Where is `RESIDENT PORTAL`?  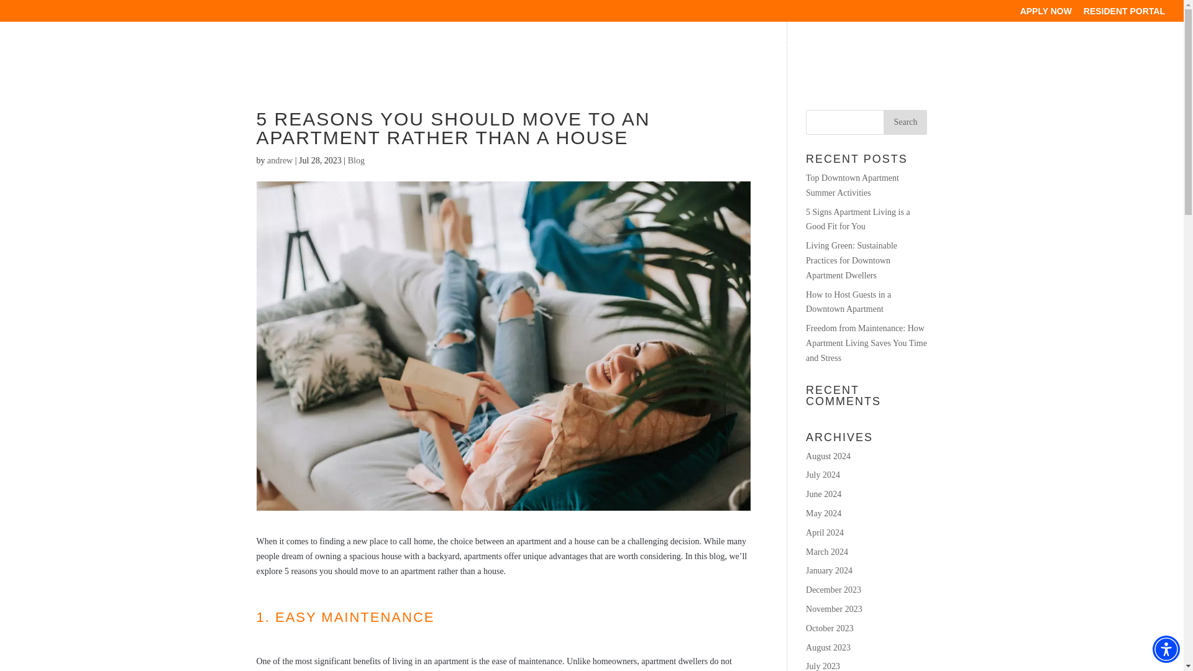
RESIDENT PORTAL is located at coordinates (1124, 14).